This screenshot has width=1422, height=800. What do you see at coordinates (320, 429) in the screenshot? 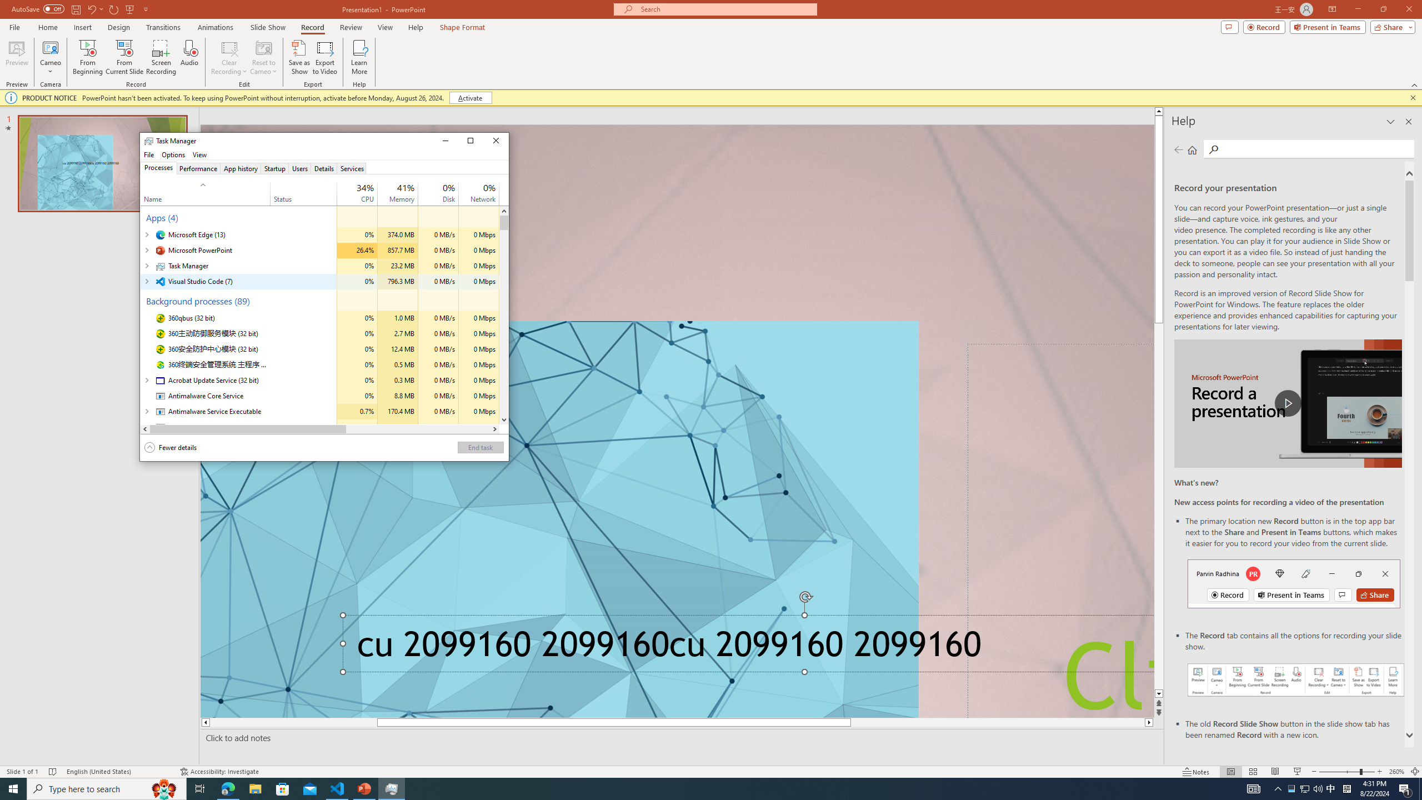
I see `Horizontal` at bounding box center [320, 429].